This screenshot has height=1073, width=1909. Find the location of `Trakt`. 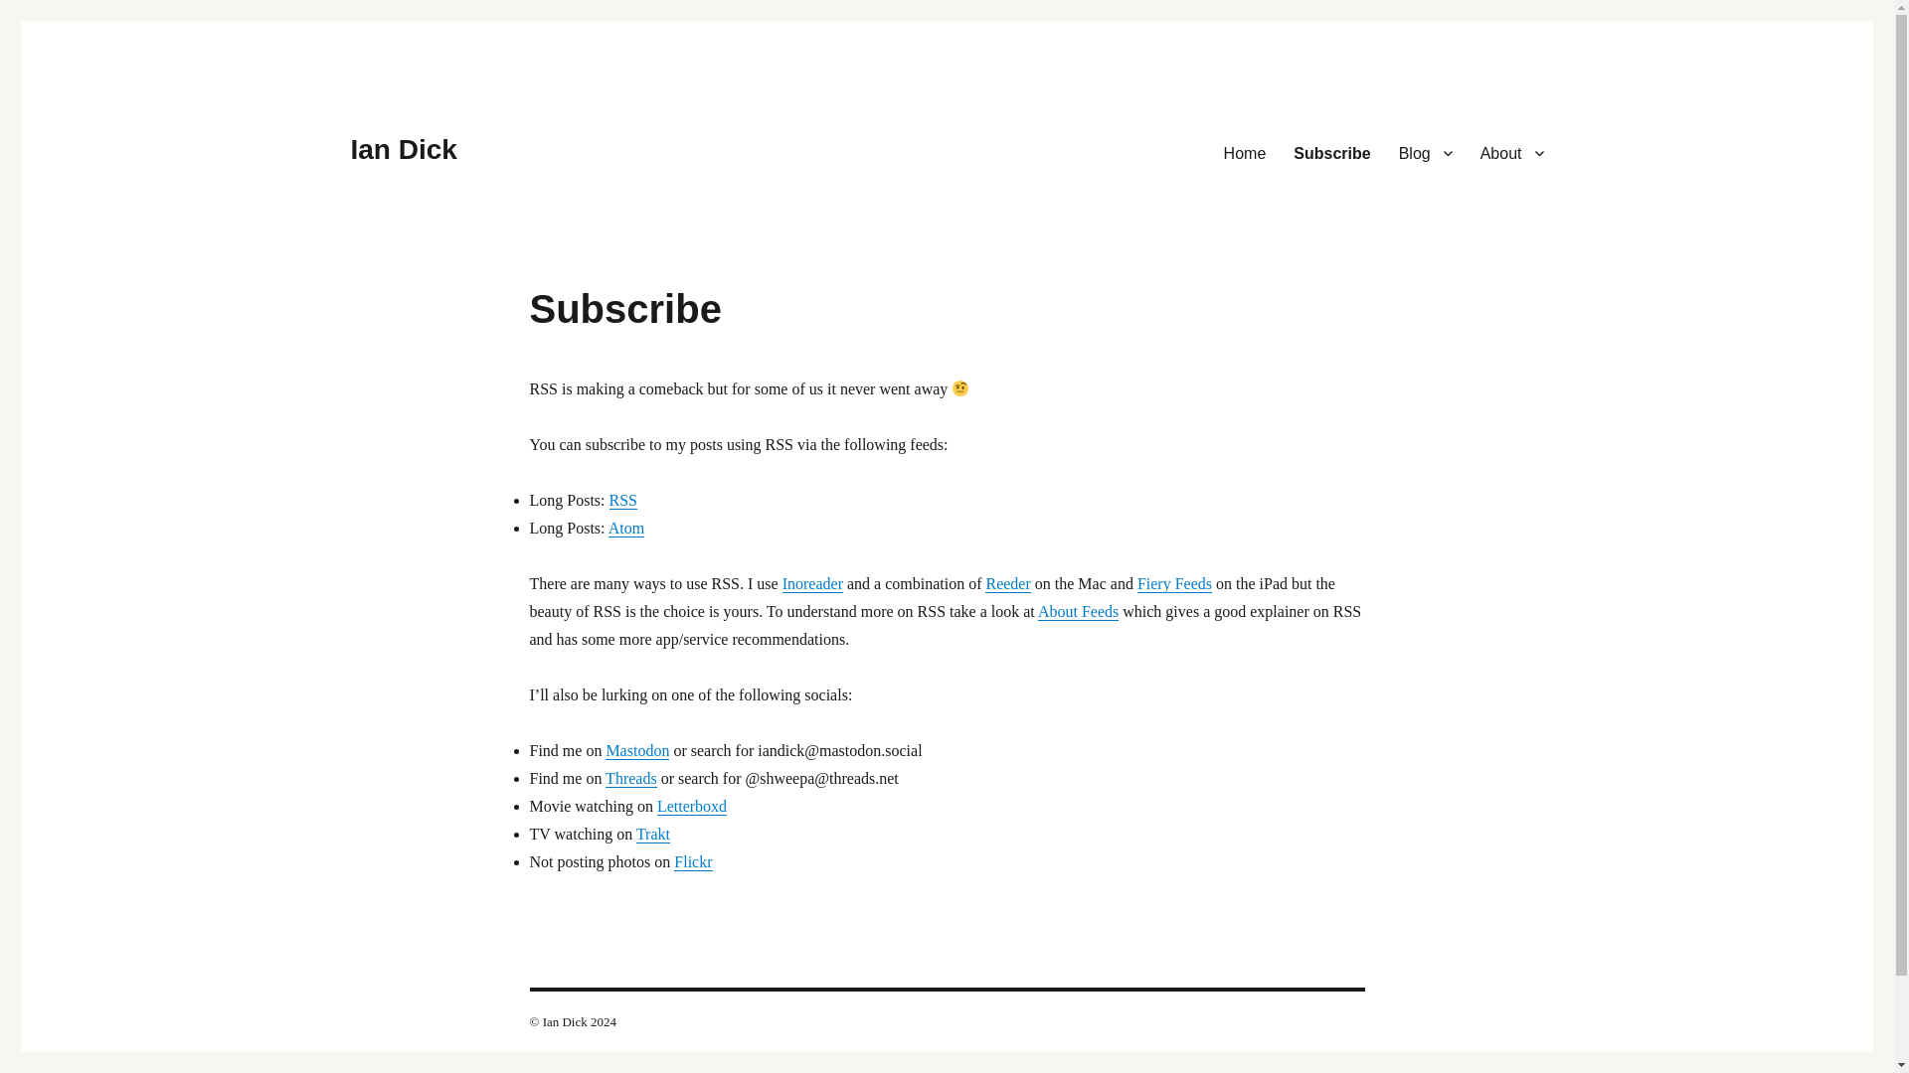

Trakt is located at coordinates (652, 833).